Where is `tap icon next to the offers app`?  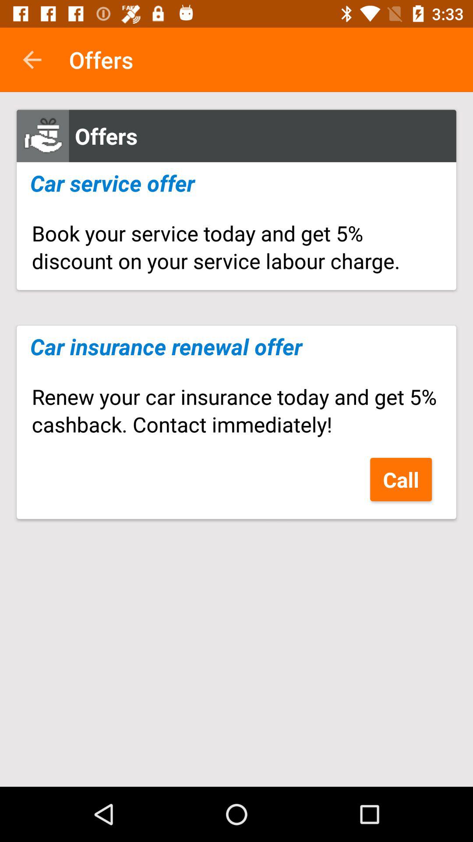 tap icon next to the offers app is located at coordinates (32, 60).